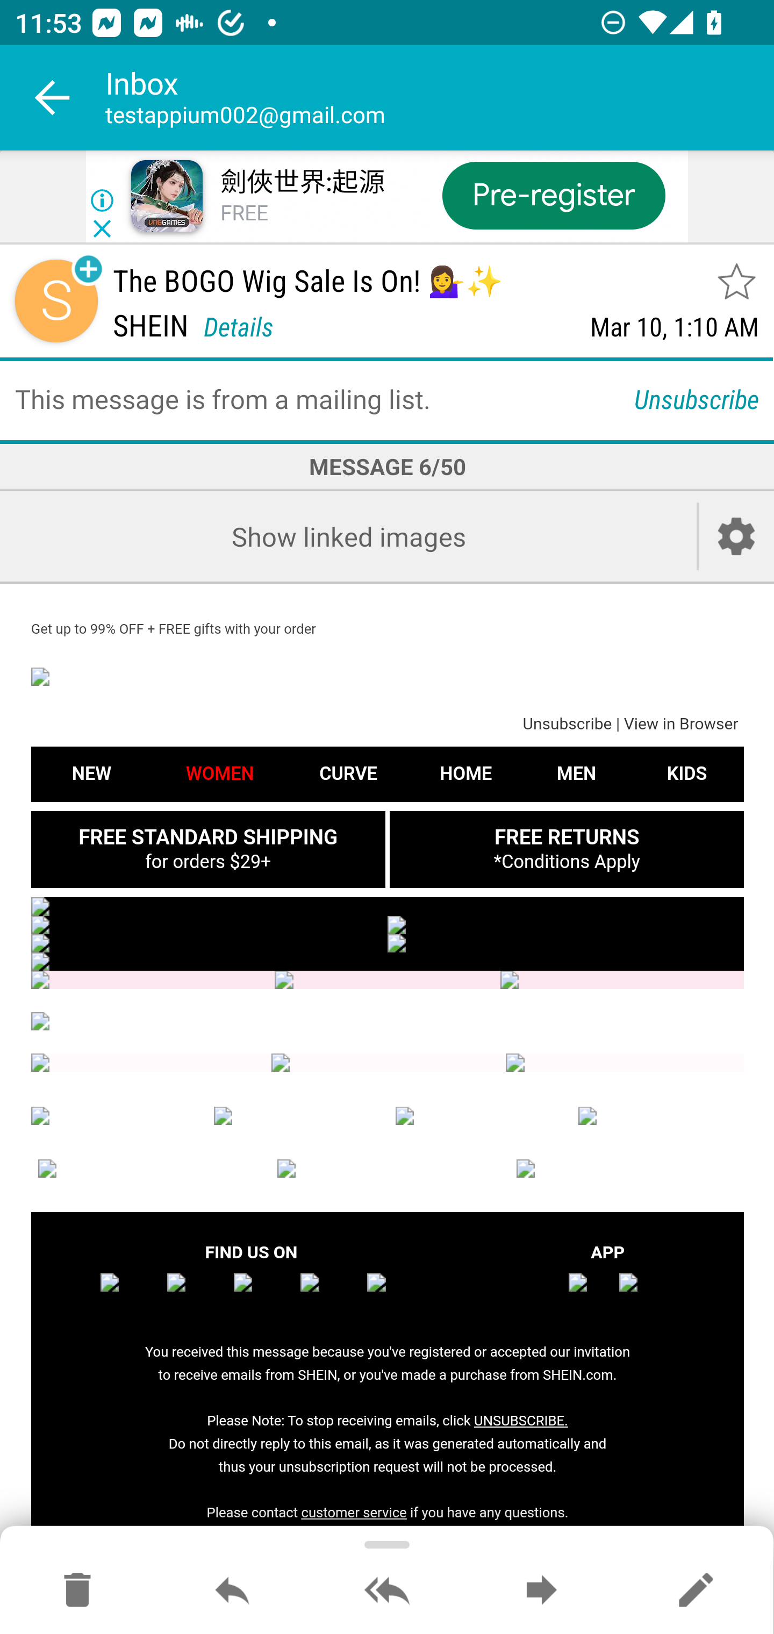 Image resolution: width=774 pixels, height=1634 pixels. I want to click on Shop By Wig Type, so click(153, 981).